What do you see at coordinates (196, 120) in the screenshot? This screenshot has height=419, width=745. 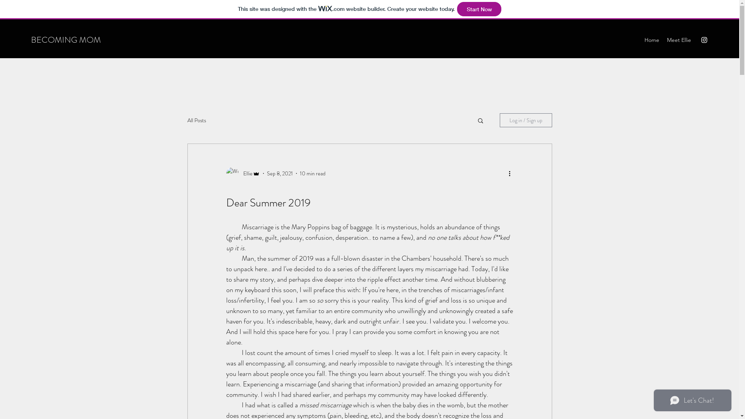 I see `All Posts` at bounding box center [196, 120].